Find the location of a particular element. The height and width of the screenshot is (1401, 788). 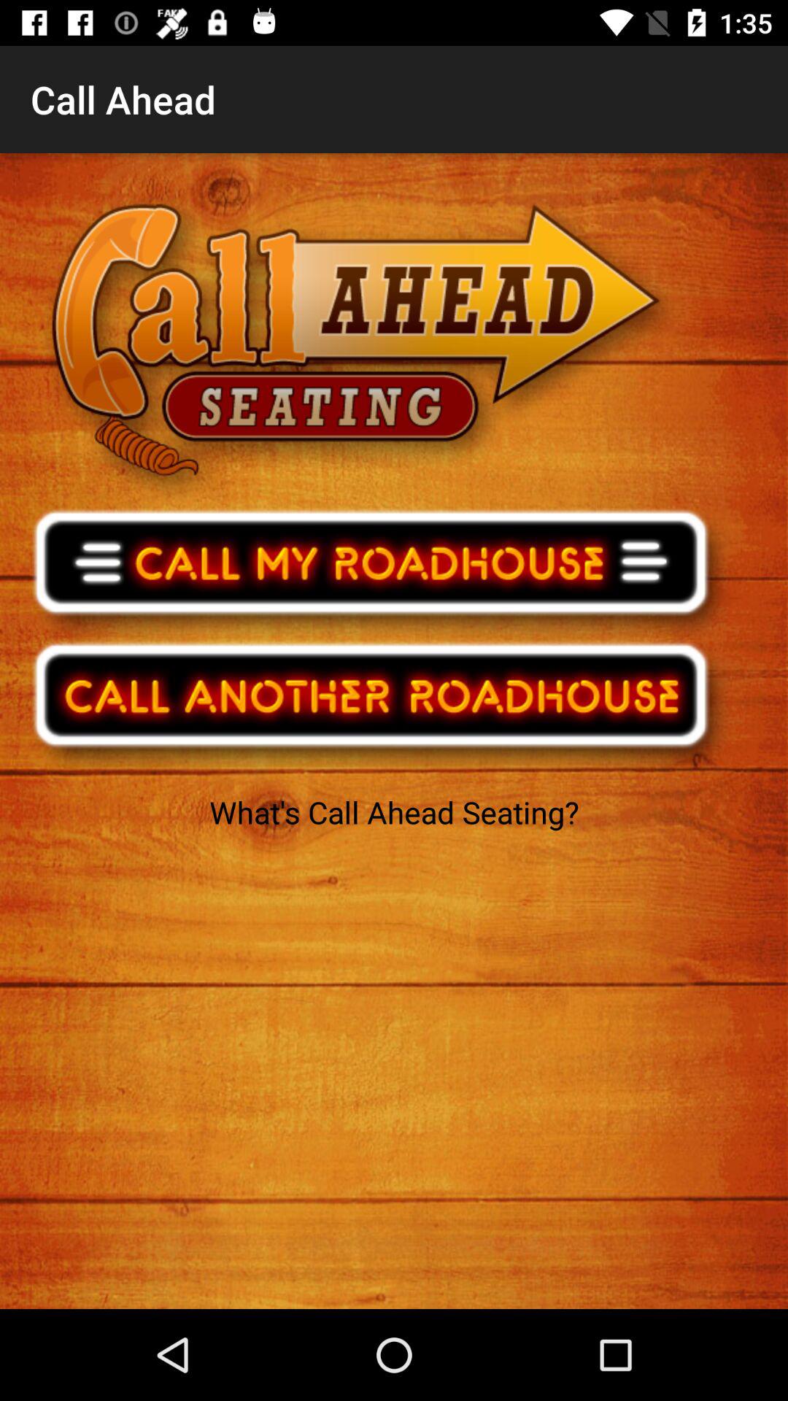

alternative option is located at coordinates (381, 705).